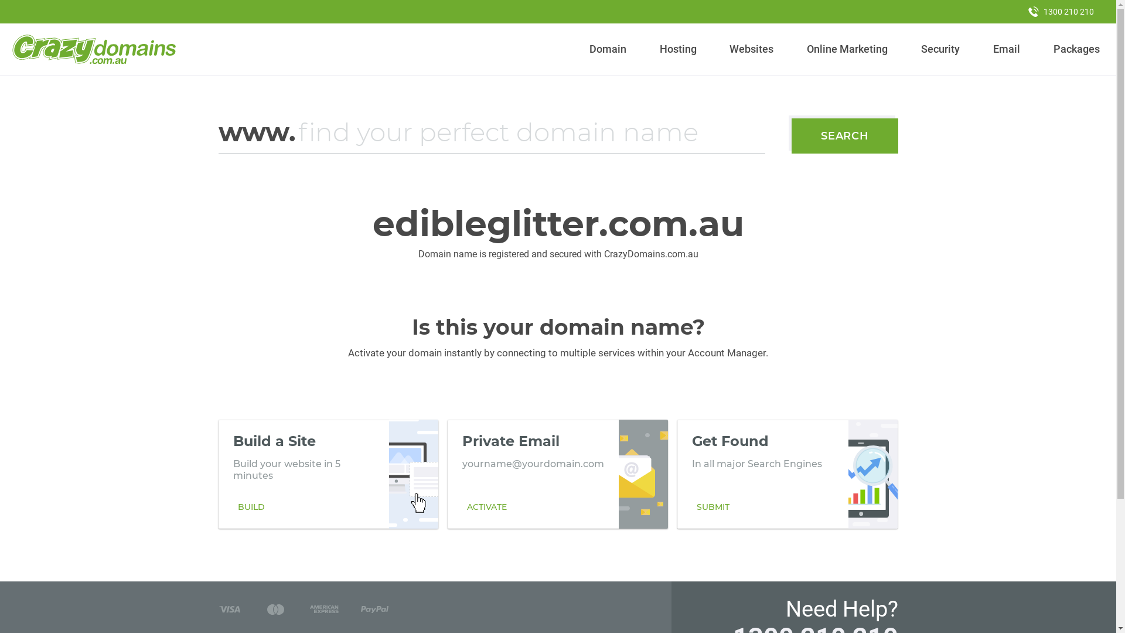  What do you see at coordinates (1007, 49) in the screenshot?
I see `Email` at bounding box center [1007, 49].